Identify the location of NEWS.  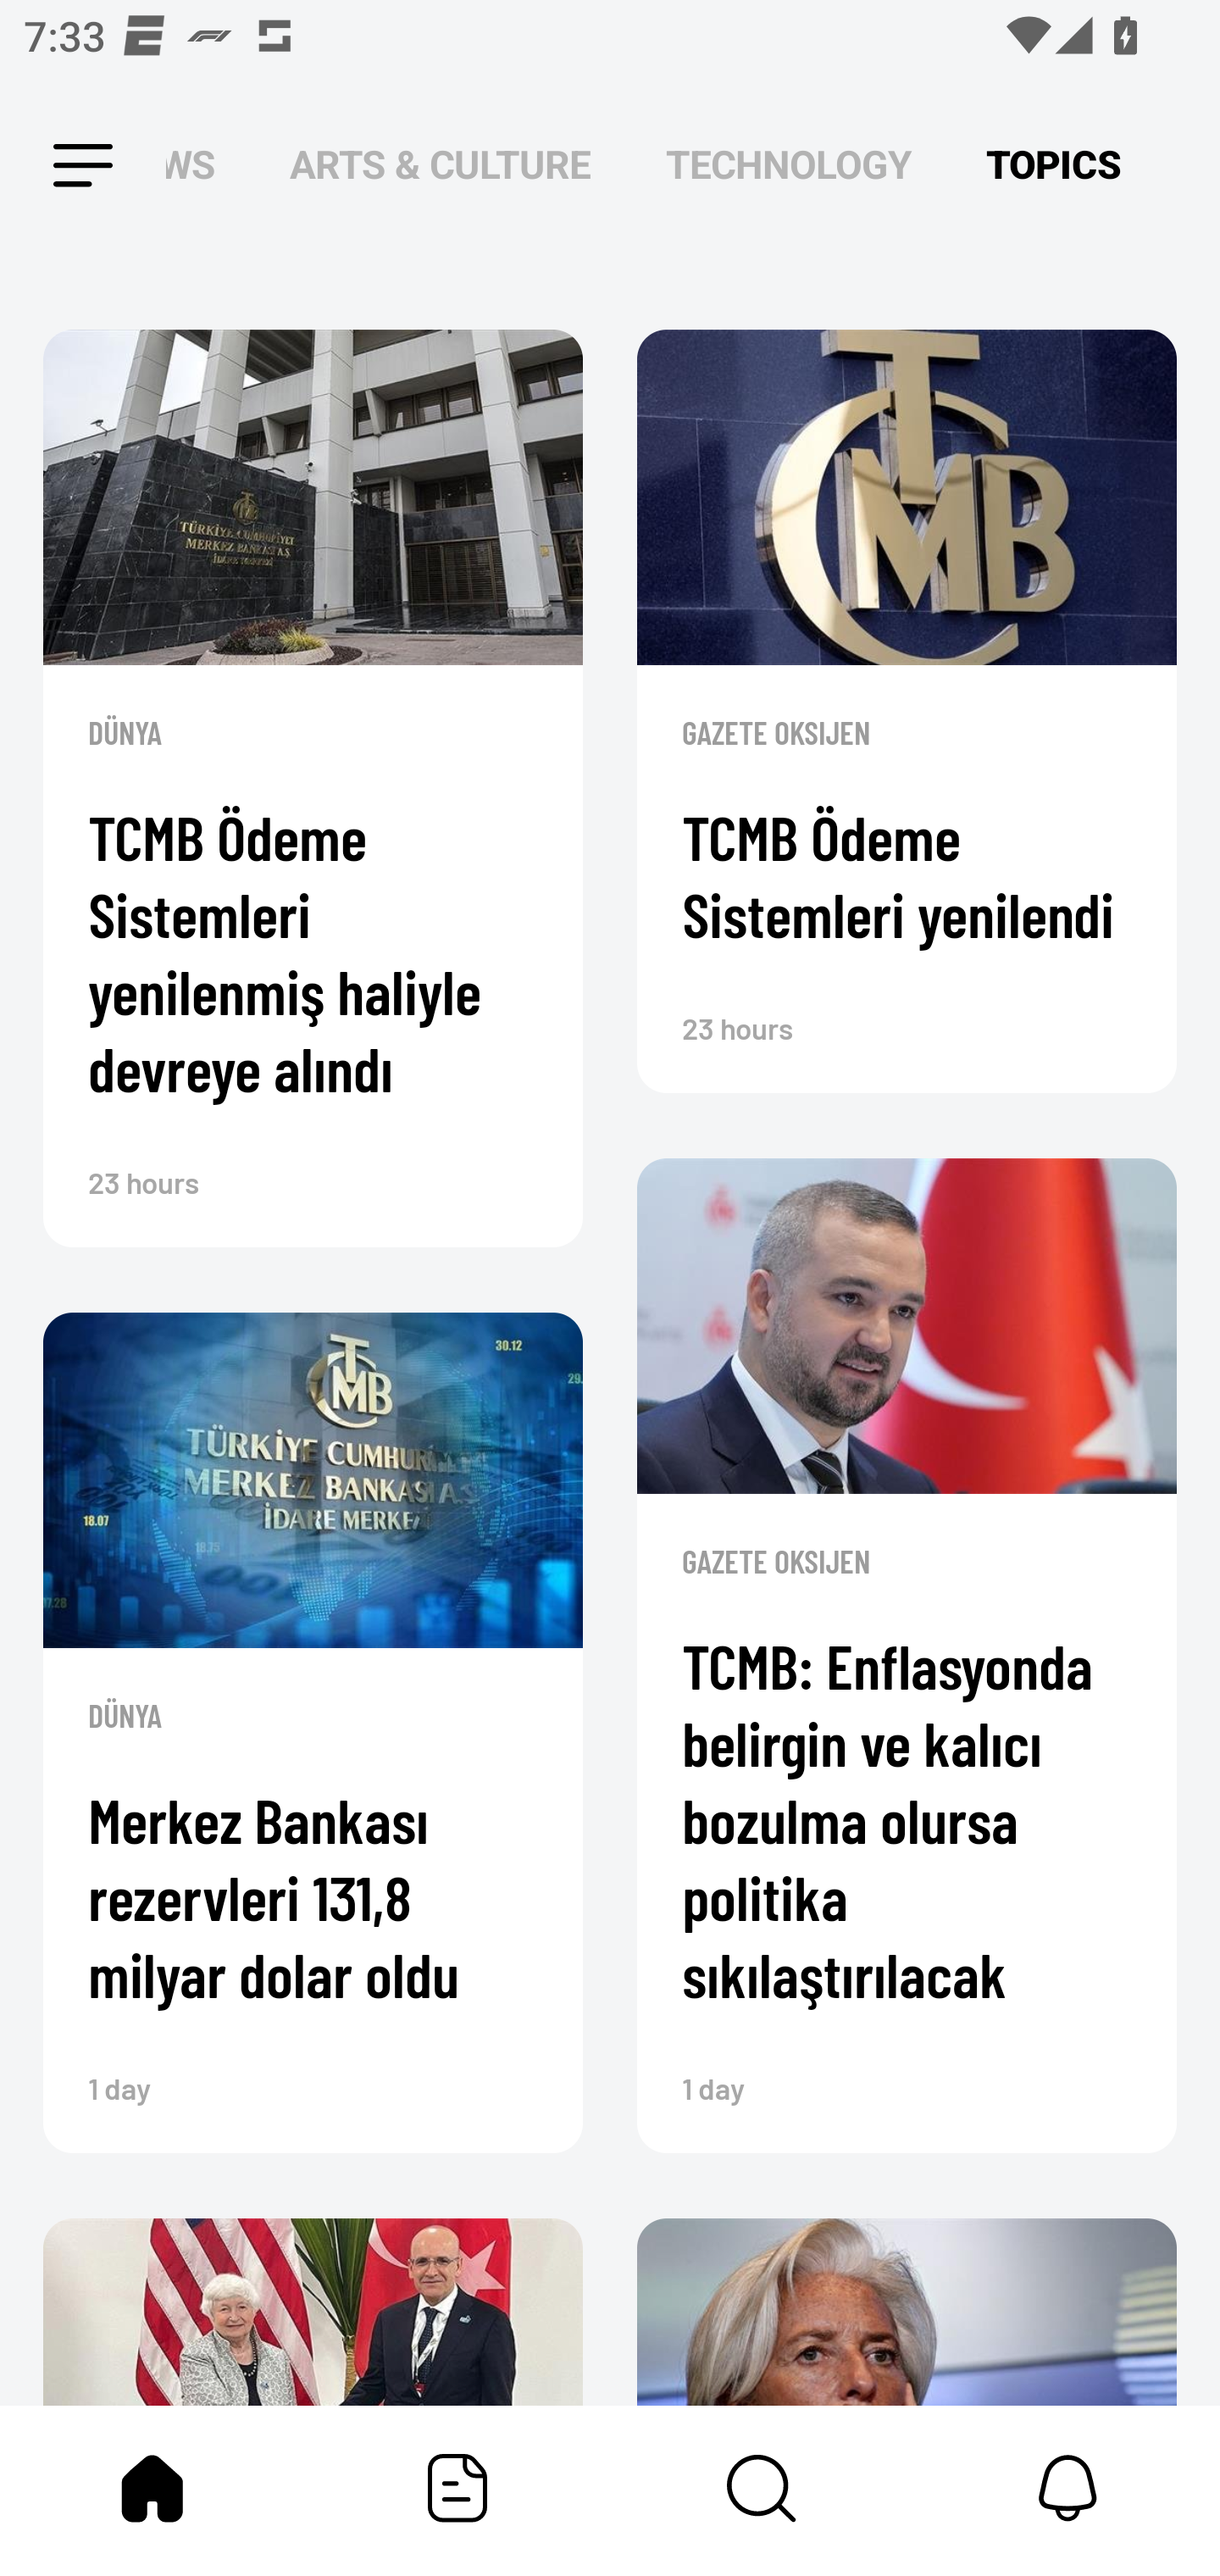
(200, 166).